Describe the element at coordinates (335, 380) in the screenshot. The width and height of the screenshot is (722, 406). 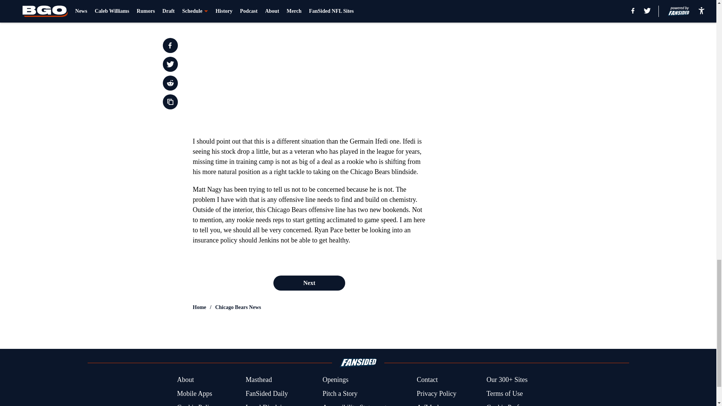
I see `Openings` at that location.